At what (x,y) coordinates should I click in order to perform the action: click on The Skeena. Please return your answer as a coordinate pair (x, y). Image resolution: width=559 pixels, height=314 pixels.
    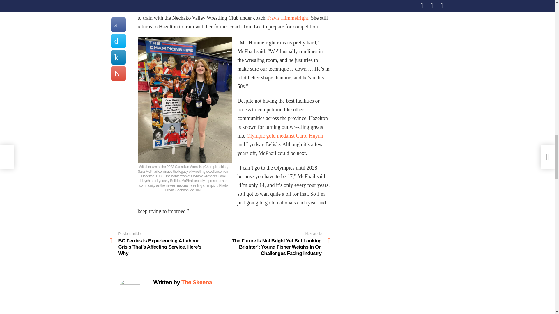
    Looking at the image, I should click on (196, 282).